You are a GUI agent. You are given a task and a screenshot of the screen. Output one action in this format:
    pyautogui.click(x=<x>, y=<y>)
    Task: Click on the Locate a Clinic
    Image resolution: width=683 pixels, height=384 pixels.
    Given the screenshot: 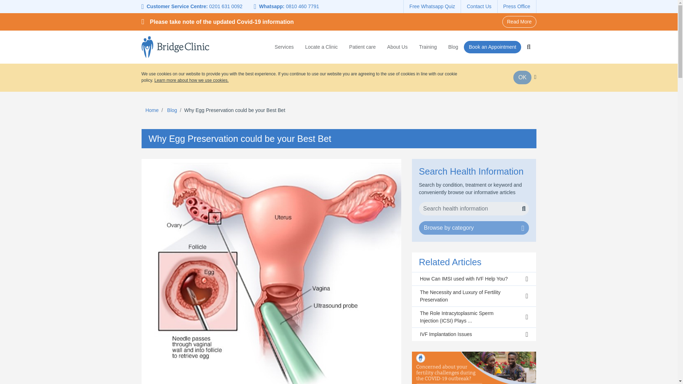 What is the action you would take?
    pyautogui.click(x=322, y=46)
    